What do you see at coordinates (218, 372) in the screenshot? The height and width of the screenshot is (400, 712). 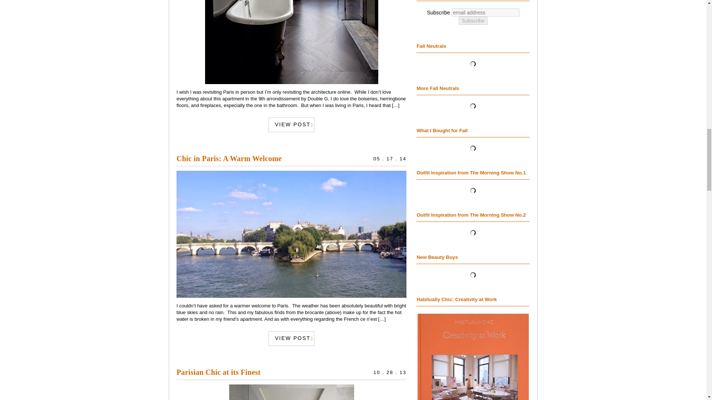 I see `View This Post` at bounding box center [218, 372].